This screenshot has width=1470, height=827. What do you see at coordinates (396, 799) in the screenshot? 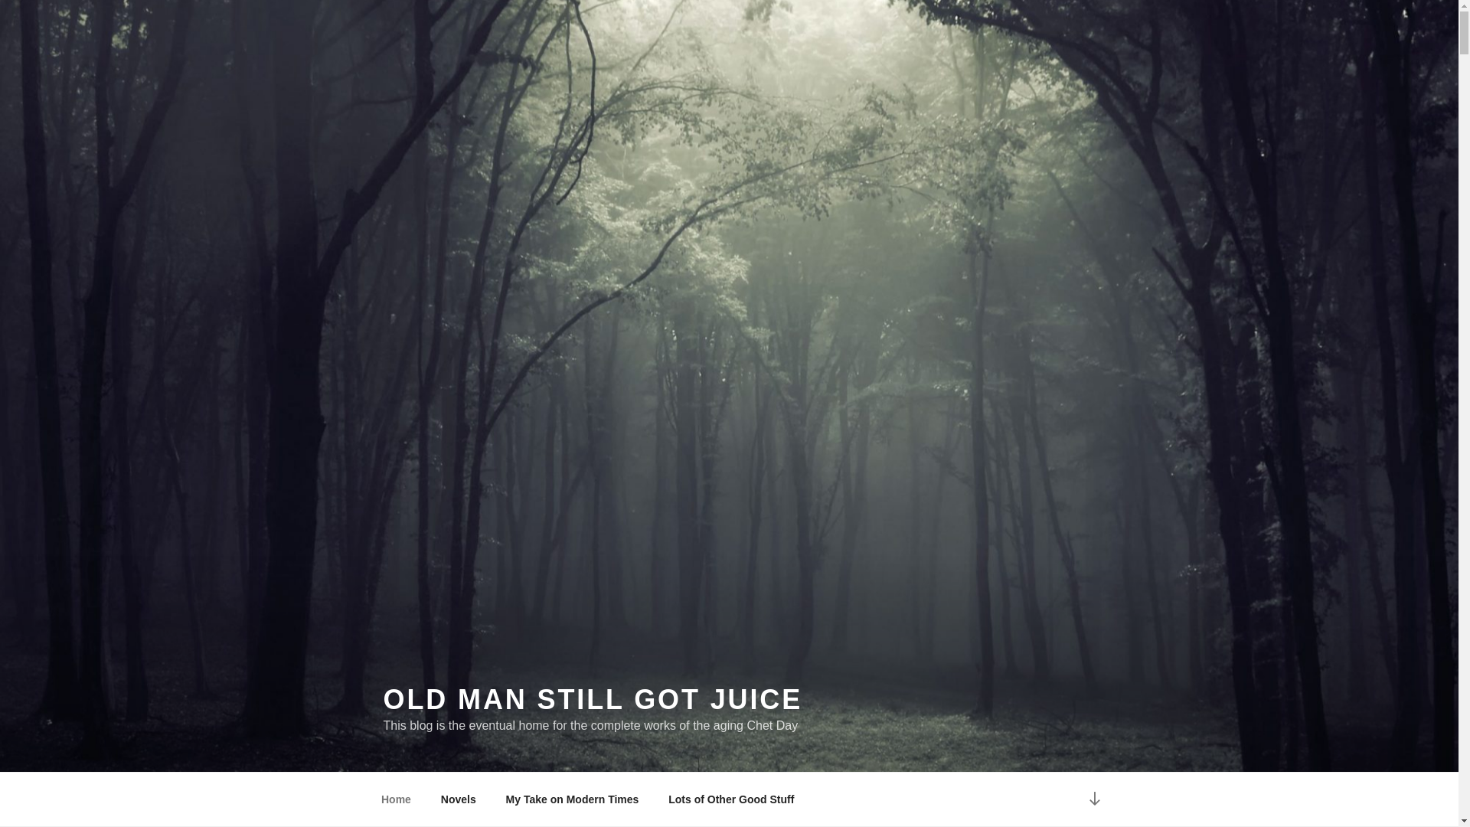
I see `Home` at bounding box center [396, 799].